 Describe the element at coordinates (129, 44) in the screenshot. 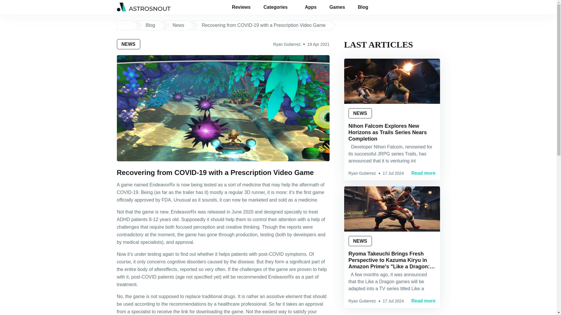

I see `NEWS` at that location.